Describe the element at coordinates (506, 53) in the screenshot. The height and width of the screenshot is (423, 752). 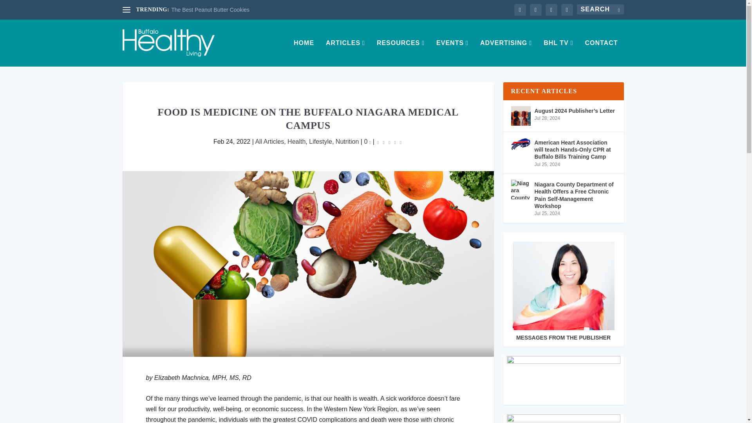
I see `ADVERTISING` at that location.